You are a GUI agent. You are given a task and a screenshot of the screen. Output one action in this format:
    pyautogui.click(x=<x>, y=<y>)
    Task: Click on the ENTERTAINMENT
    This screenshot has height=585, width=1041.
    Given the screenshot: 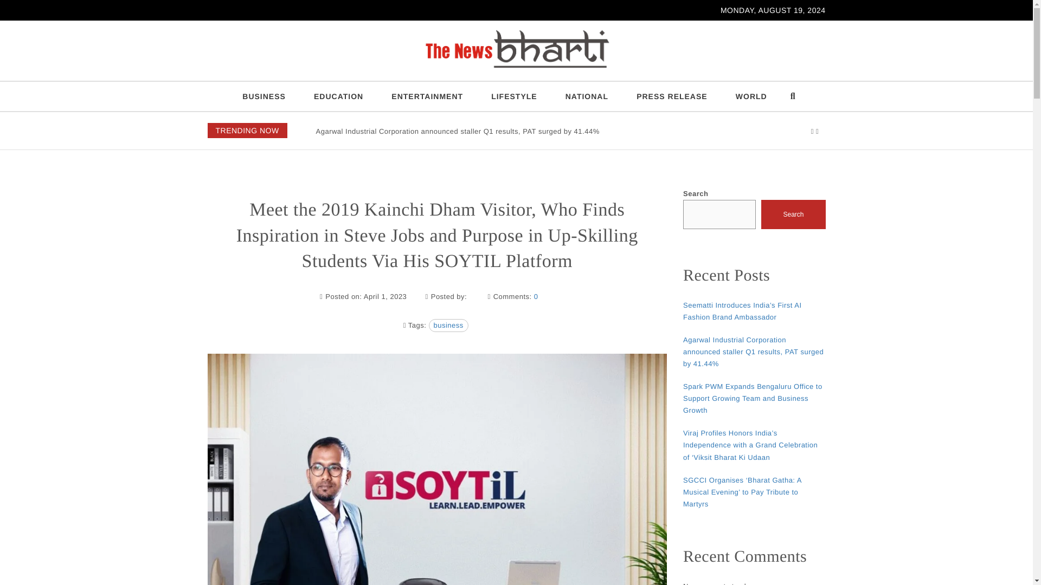 What is the action you would take?
    pyautogui.click(x=427, y=96)
    